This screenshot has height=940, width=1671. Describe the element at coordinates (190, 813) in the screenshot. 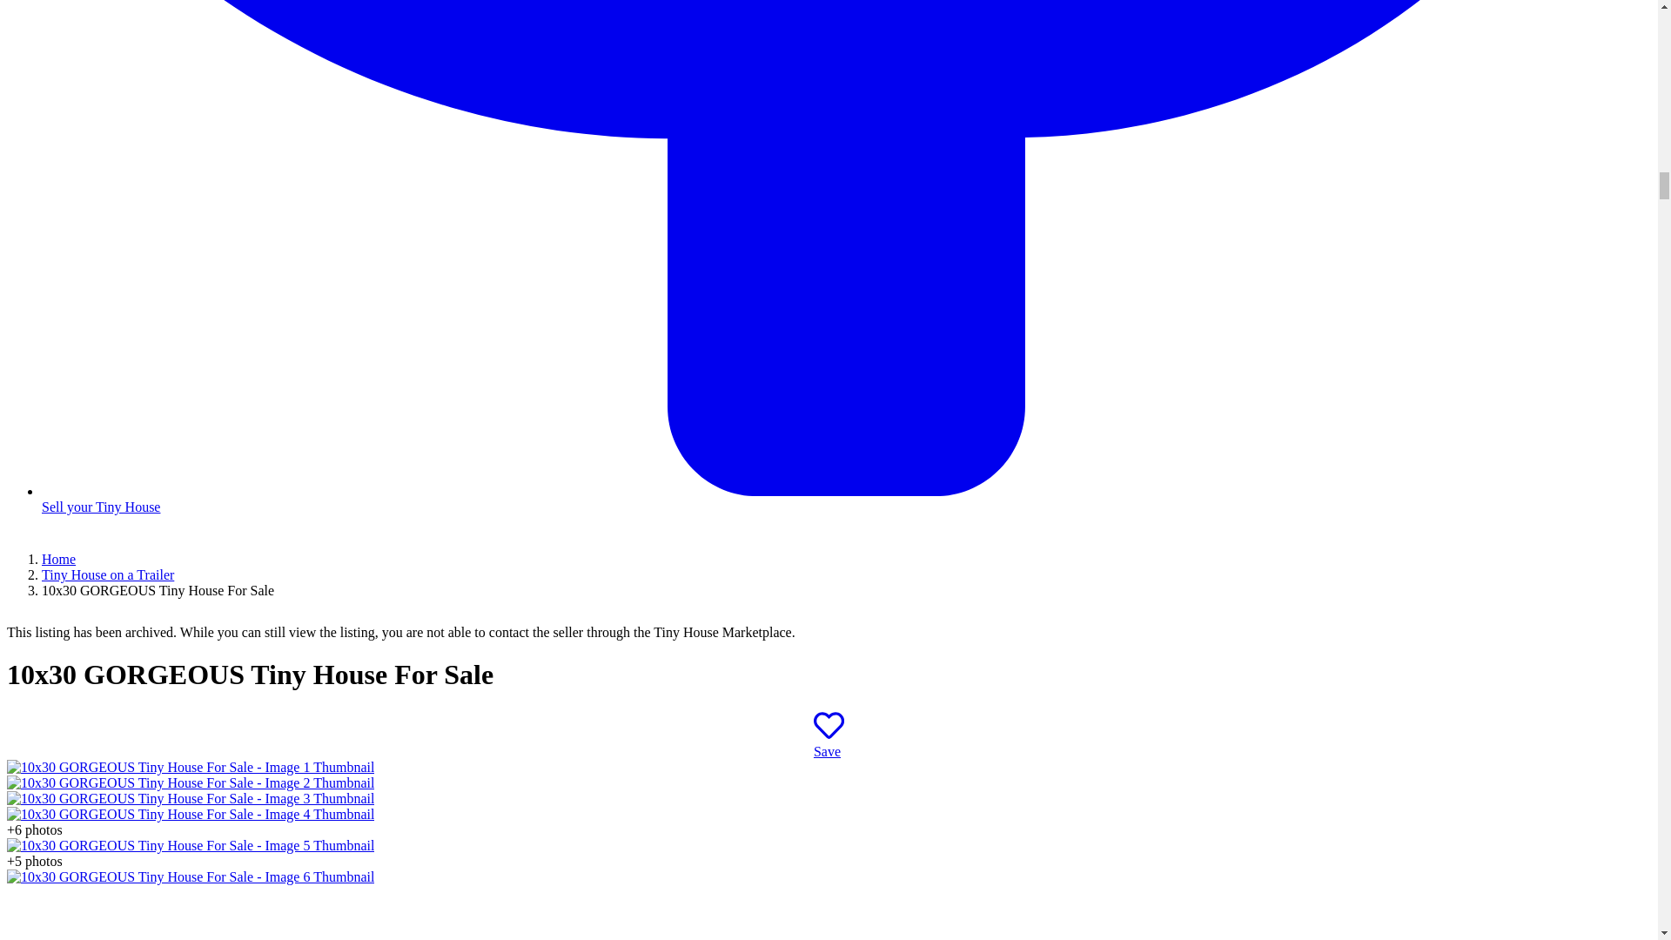

I see `10x30 GORGEOUS Tiny House For Sale` at that location.